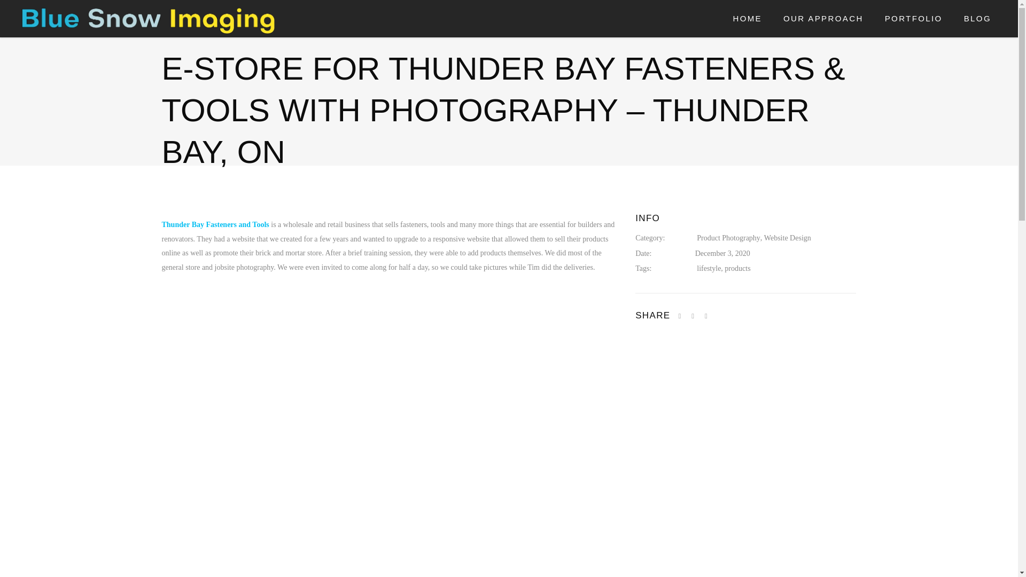  What do you see at coordinates (788, 238) in the screenshot?
I see `Website Design` at bounding box center [788, 238].